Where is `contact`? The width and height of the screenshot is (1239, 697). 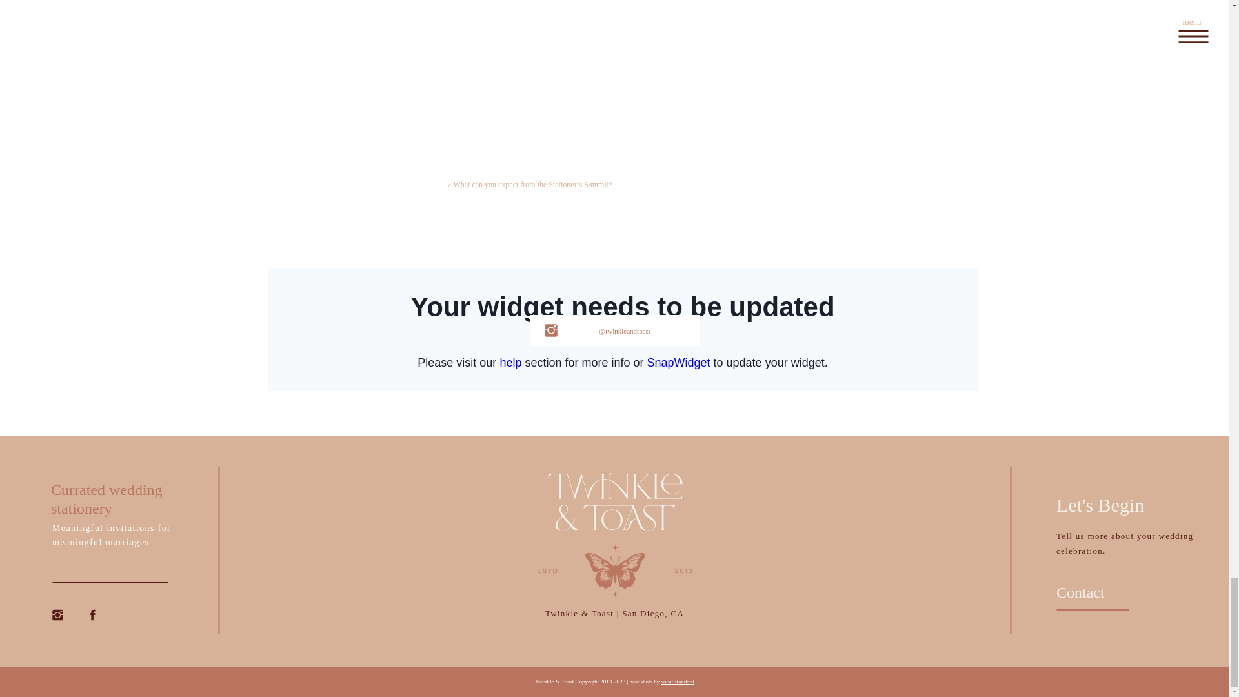
contact is located at coordinates (674, 613).